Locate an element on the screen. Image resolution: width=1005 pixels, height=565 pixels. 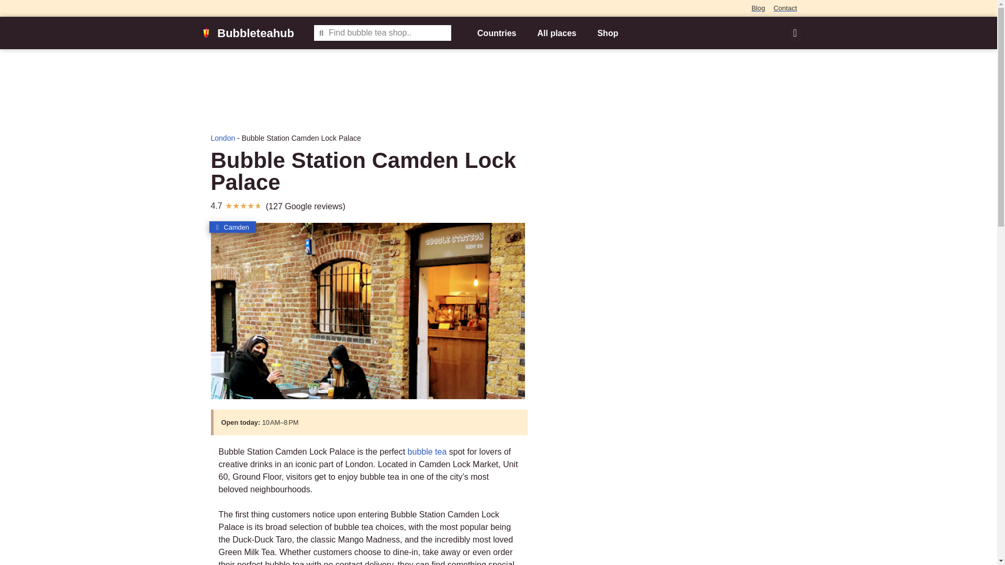
Contact is located at coordinates (785, 8).